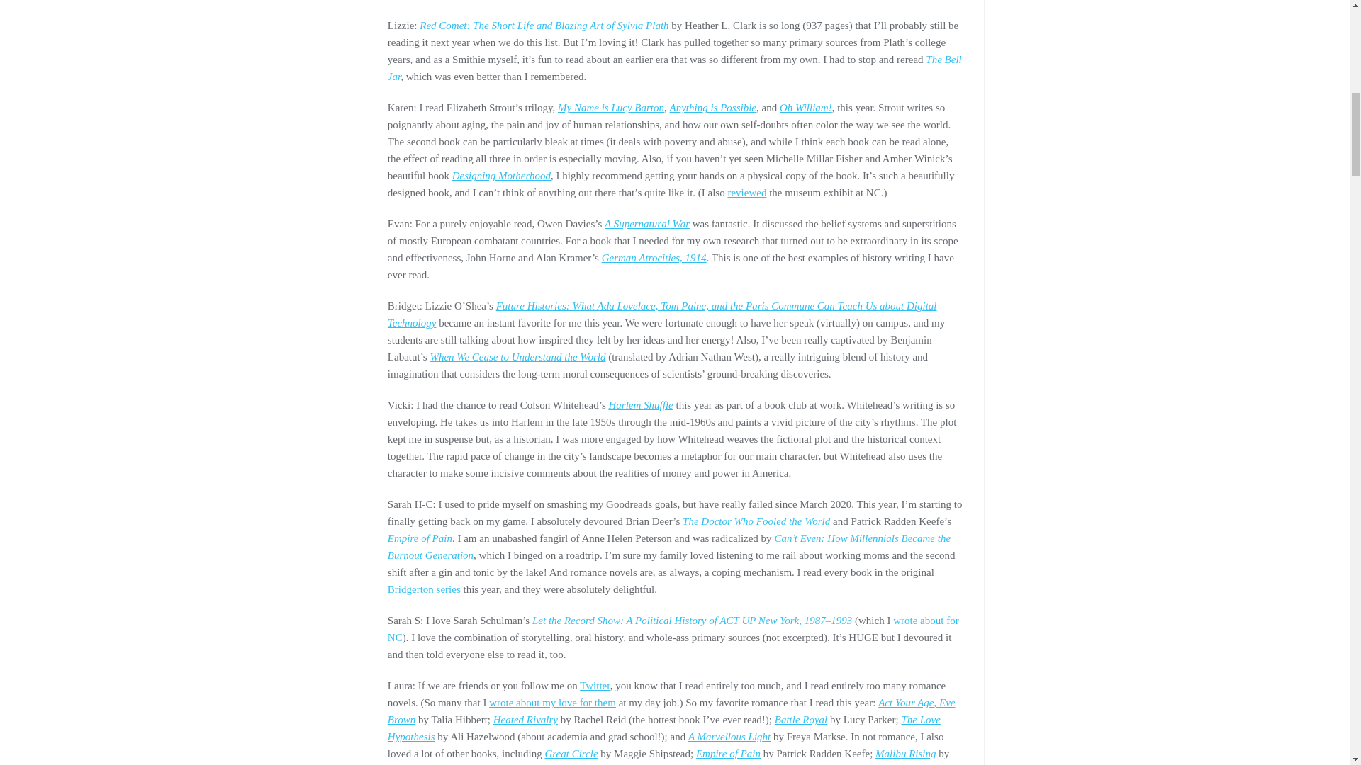  Describe the element at coordinates (713, 107) in the screenshot. I see `Anything is Possible` at that location.